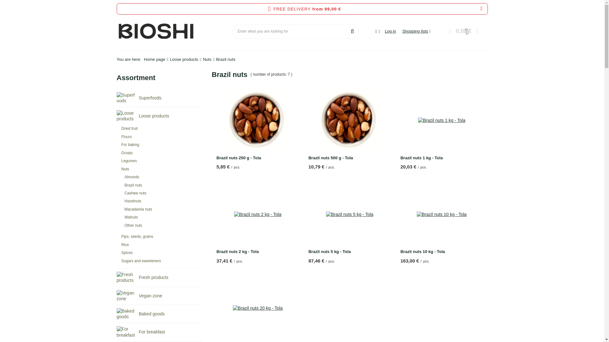  Describe the element at coordinates (126, 116) in the screenshot. I see `Loose products` at that location.